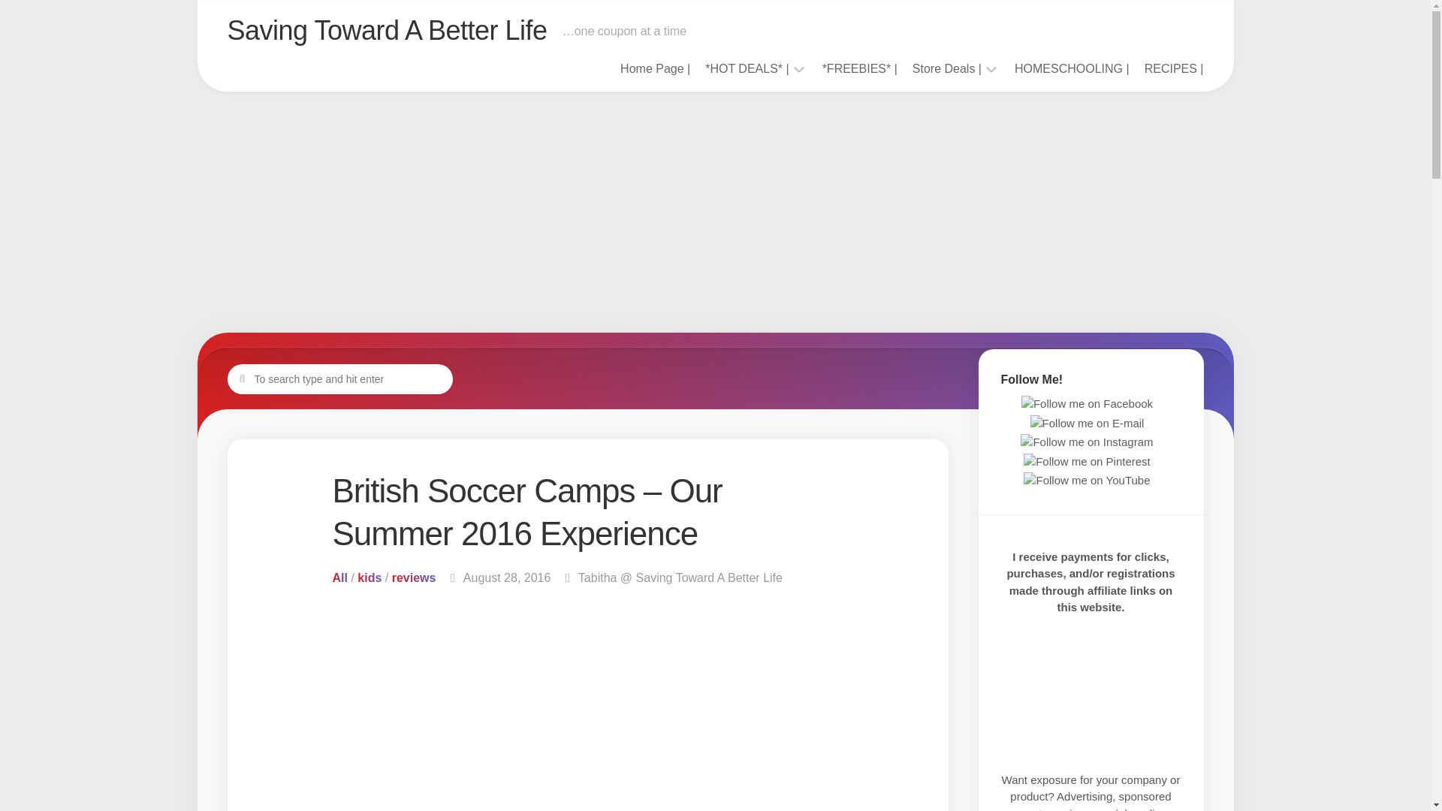 This screenshot has width=1442, height=811. I want to click on kids, so click(370, 577).